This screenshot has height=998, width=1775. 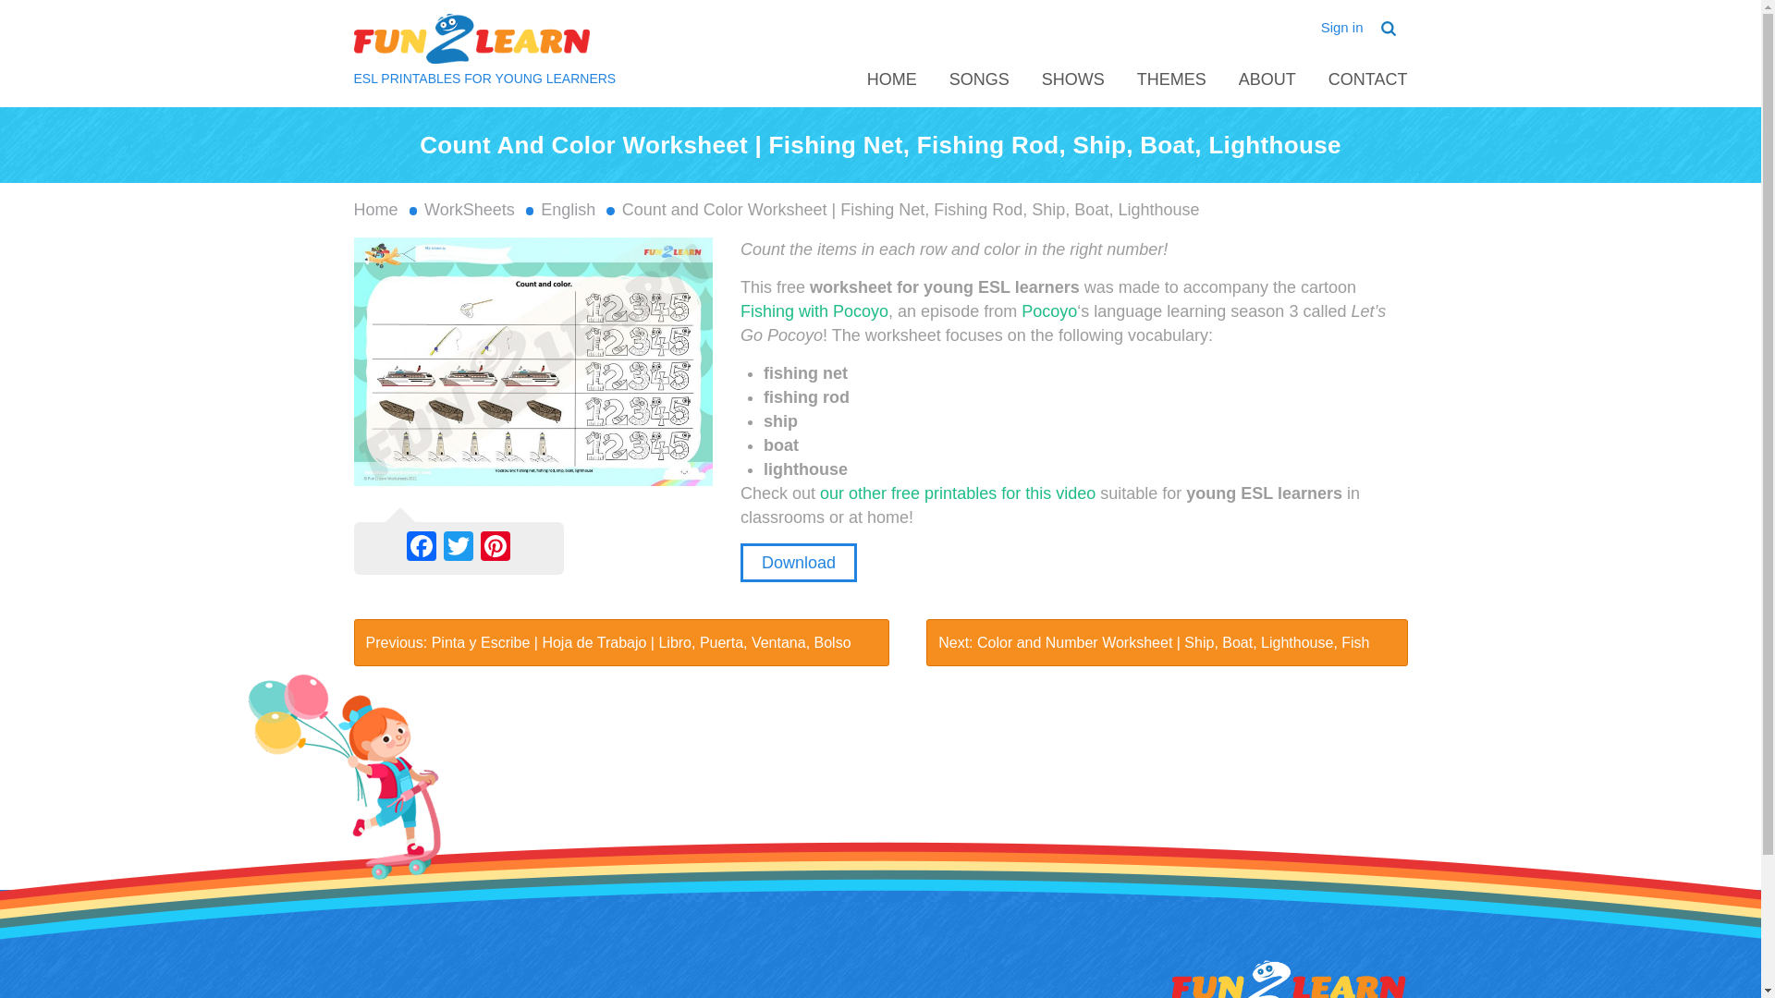 I want to click on Fishing with Pocoyo, so click(x=814, y=310).